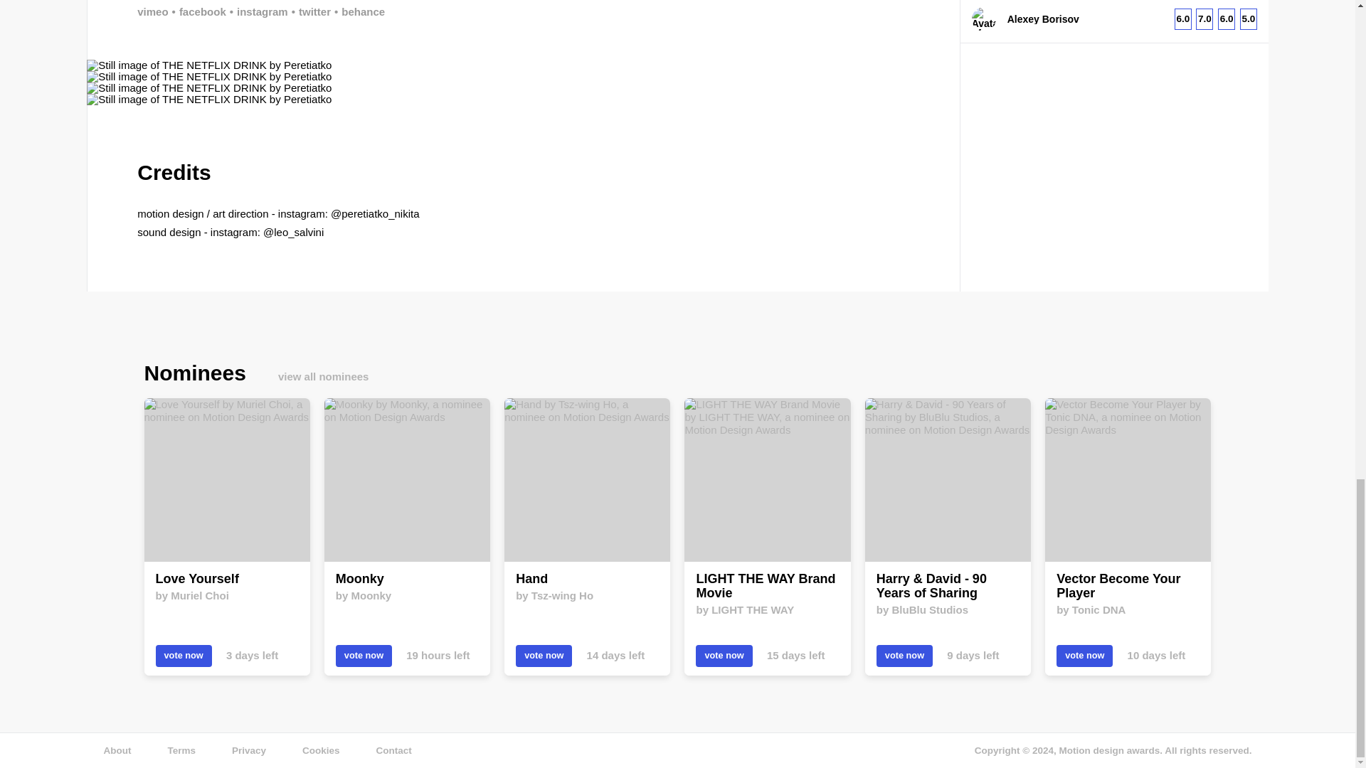 The width and height of the screenshot is (1366, 768). Describe the element at coordinates (309, 11) in the screenshot. I see `twitter of Peretiatko` at that location.